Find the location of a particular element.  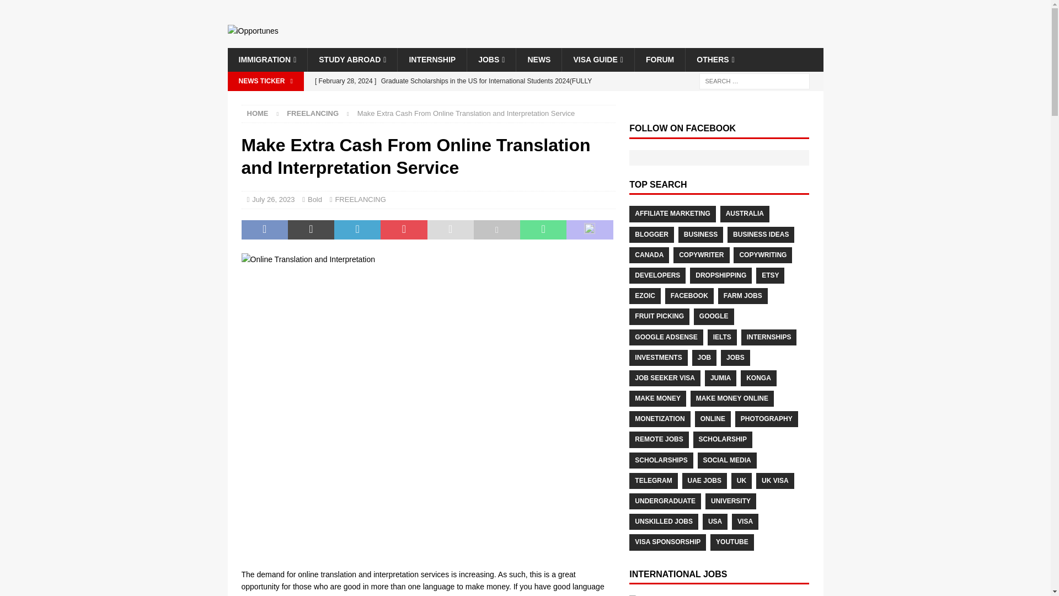

Share on LinkedIn is located at coordinates (357, 230).